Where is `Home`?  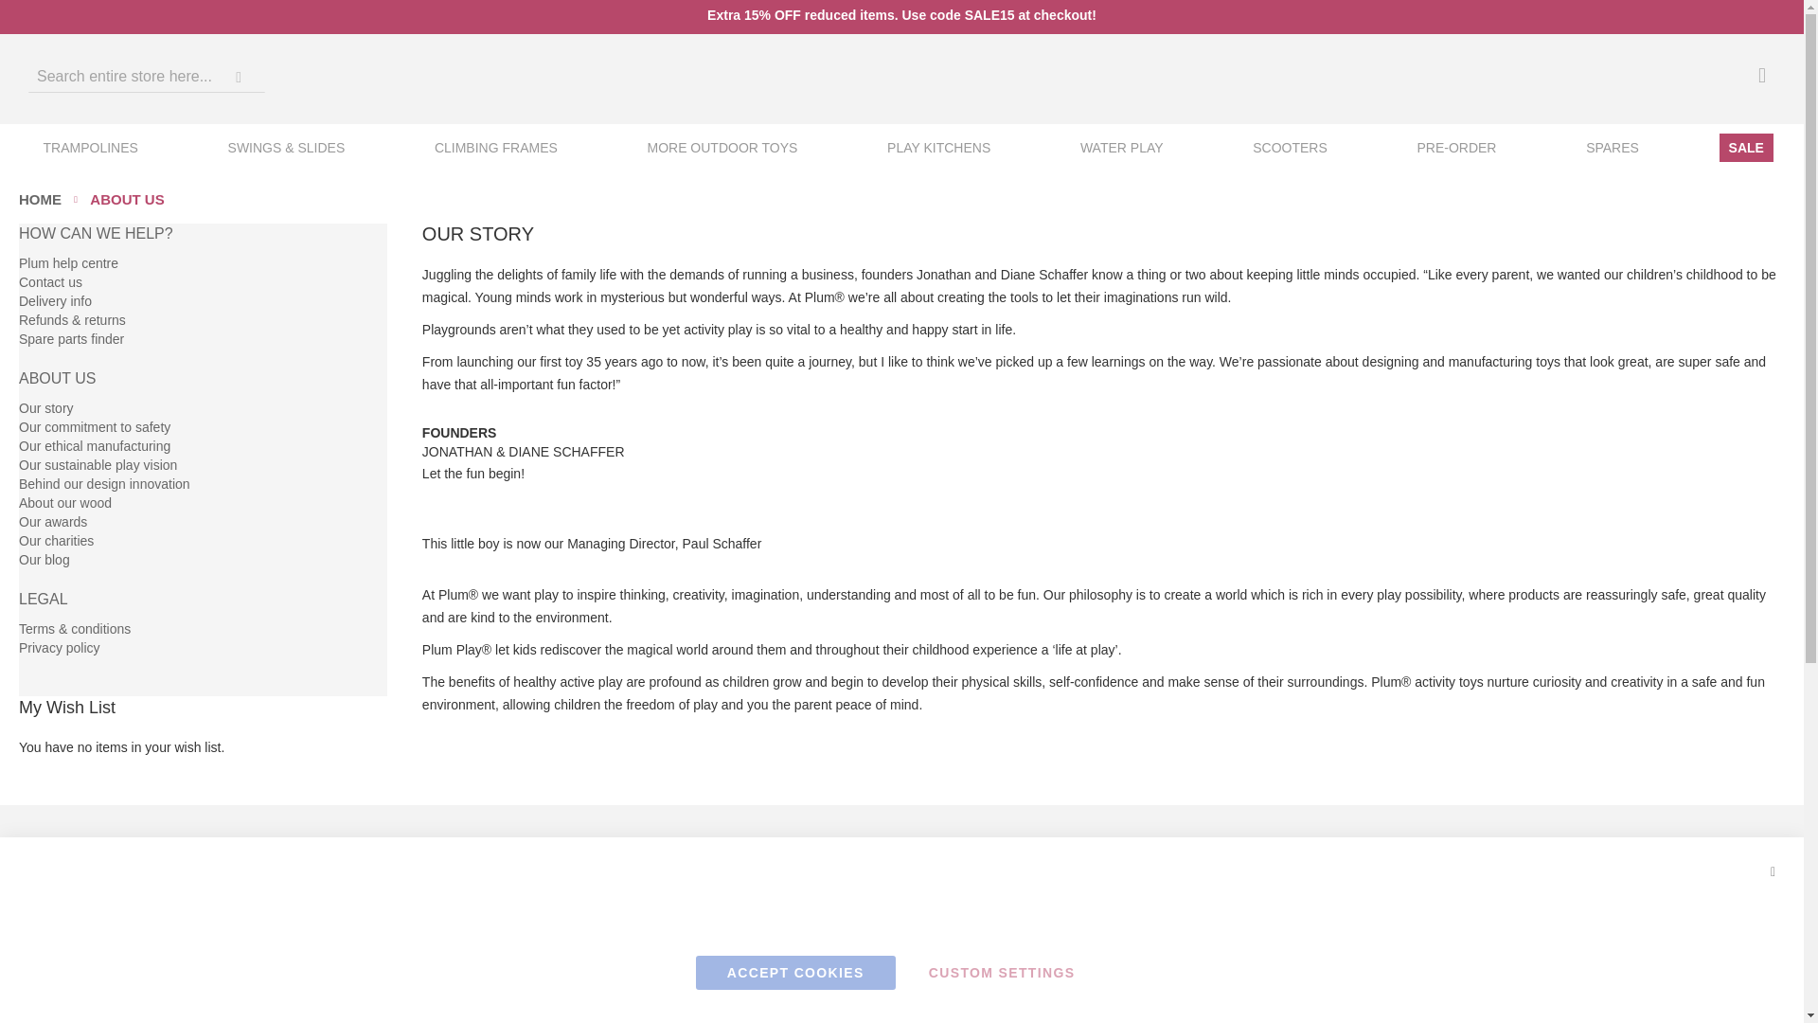 Home is located at coordinates (40, 199).